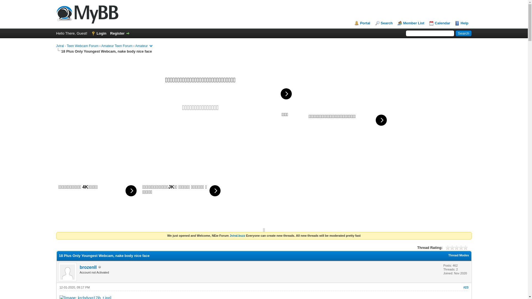 The image size is (532, 299). Describe the element at coordinates (120, 33) in the screenshot. I see `Register` at that location.